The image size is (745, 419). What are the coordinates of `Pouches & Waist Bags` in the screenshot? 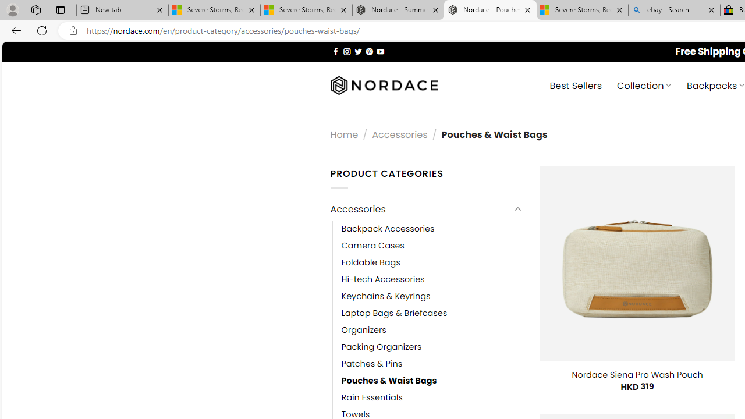 It's located at (389, 381).